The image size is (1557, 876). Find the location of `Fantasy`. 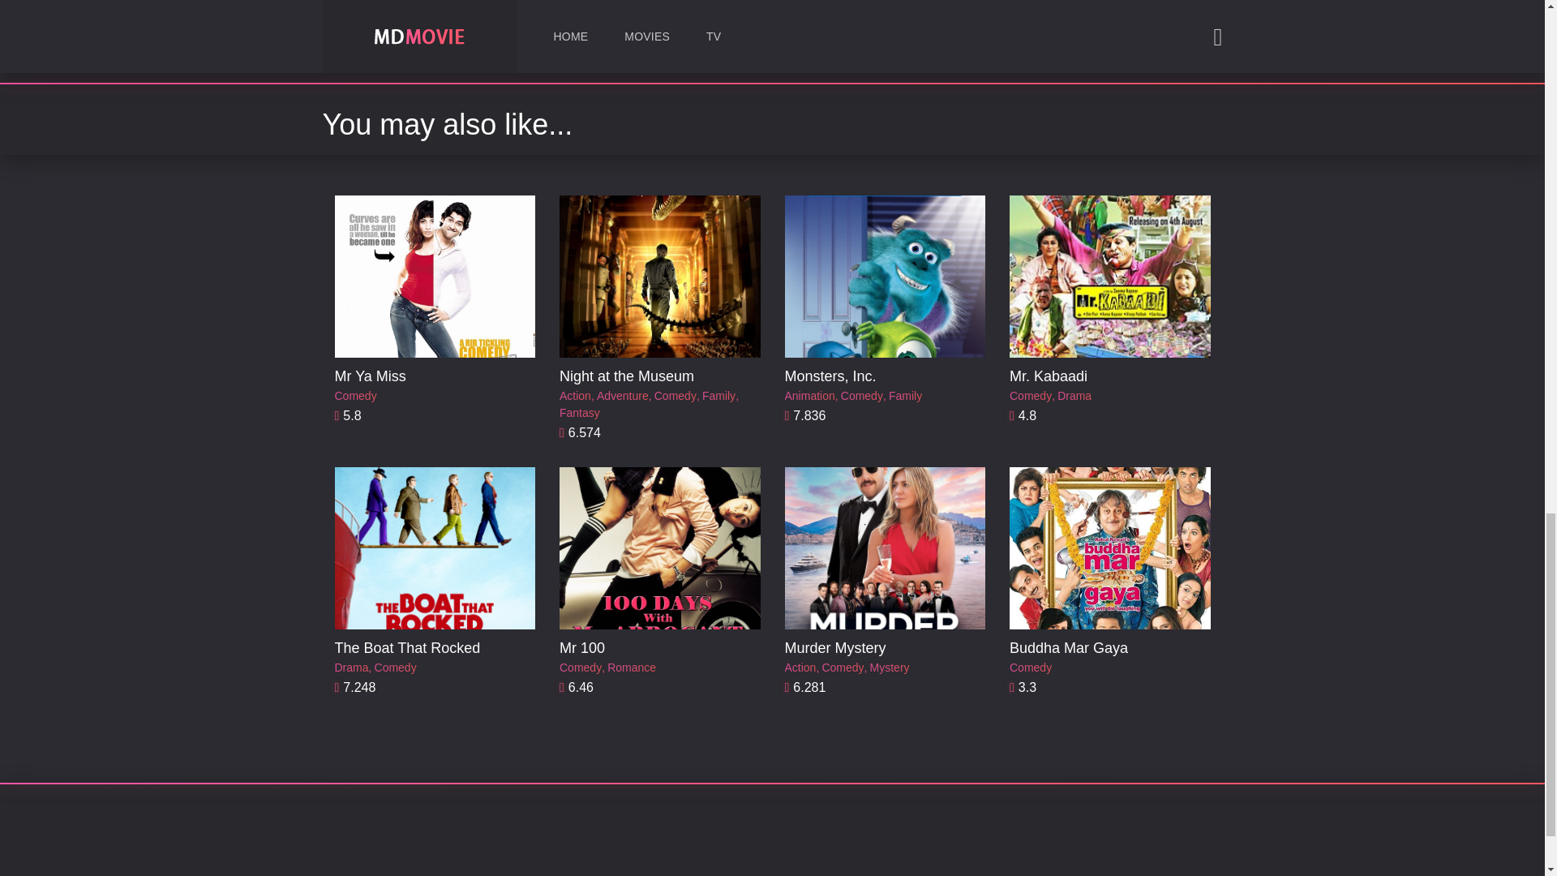

Fantasy is located at coordinates (579, 412).